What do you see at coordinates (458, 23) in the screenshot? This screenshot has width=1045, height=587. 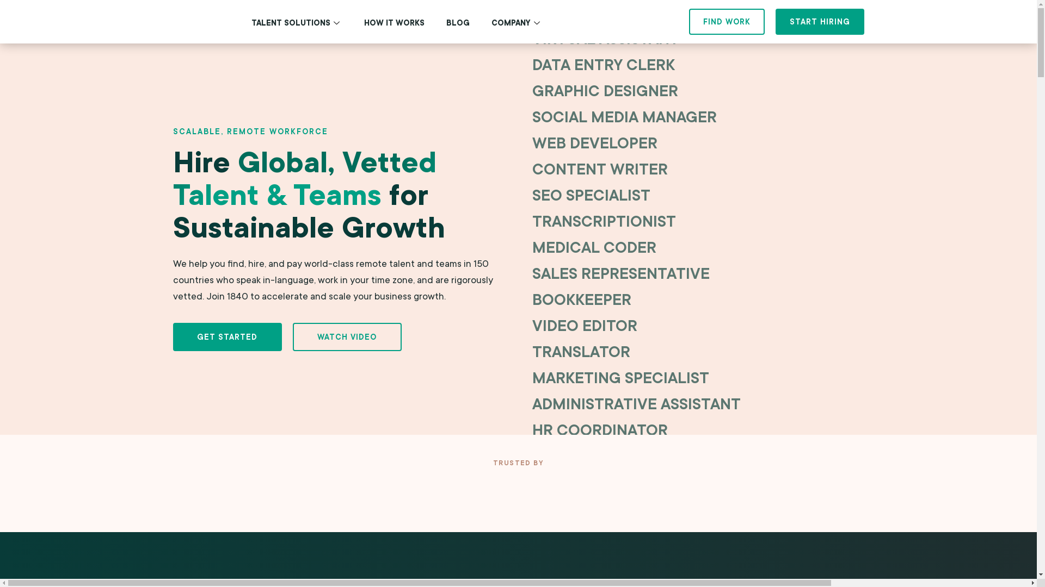 I see `BLOG` at bounding box center [458, 23].